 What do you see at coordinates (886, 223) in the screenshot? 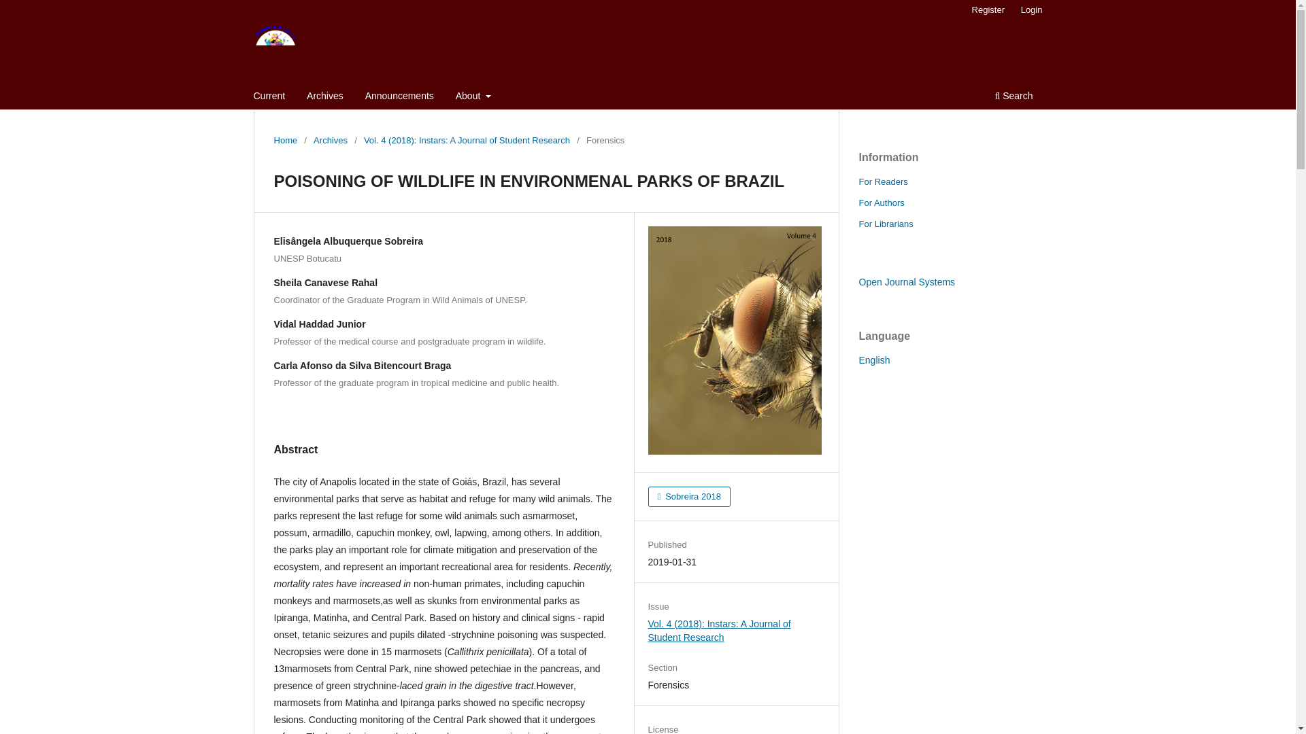
I see `For Librarians` at bounding box center [886, 223].